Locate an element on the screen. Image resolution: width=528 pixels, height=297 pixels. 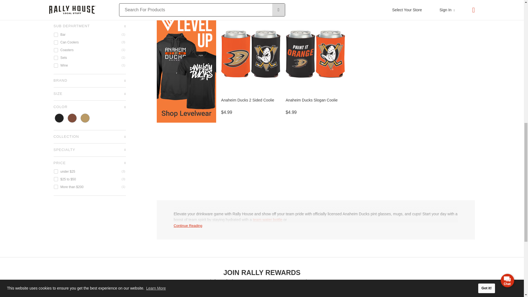
View Anaheim Ducks Whiskey Box Drink Set is located at coordinates (251, 2).